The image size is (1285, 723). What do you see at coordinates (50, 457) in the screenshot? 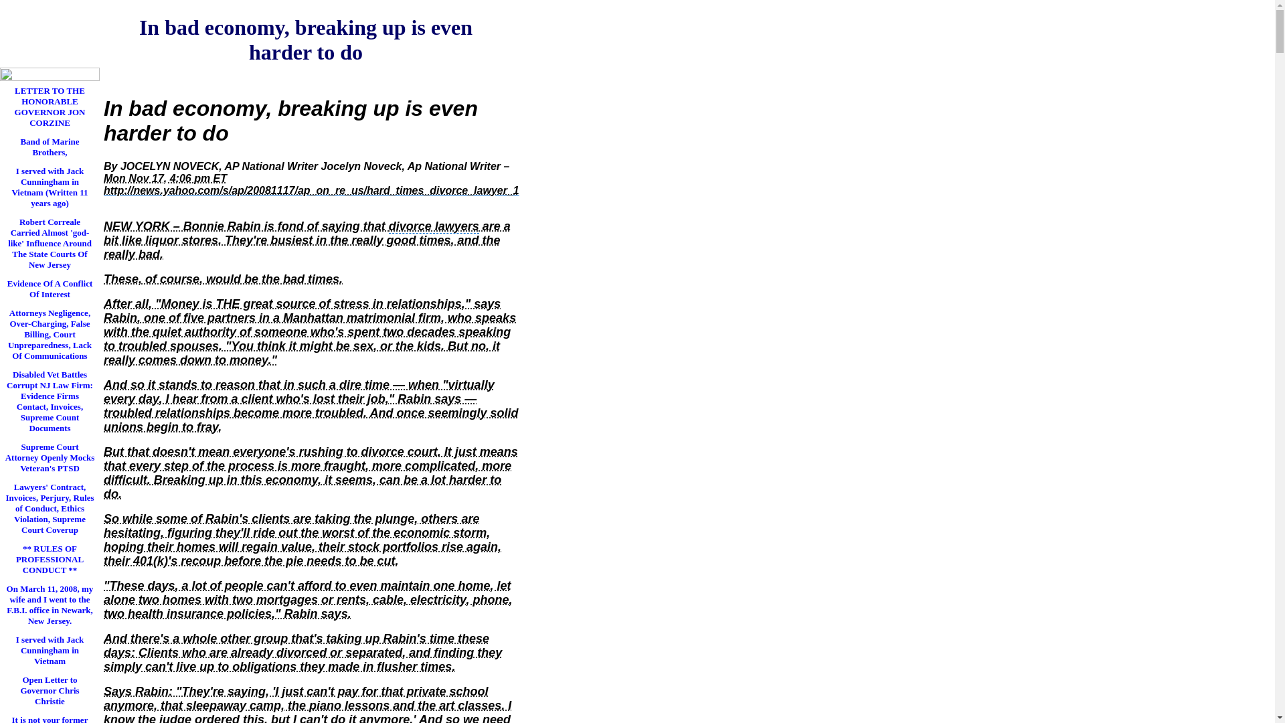
I see `Supreme Court Attorney Openly Mocks Veteran's PTSD` at bounding box center [50, 457].